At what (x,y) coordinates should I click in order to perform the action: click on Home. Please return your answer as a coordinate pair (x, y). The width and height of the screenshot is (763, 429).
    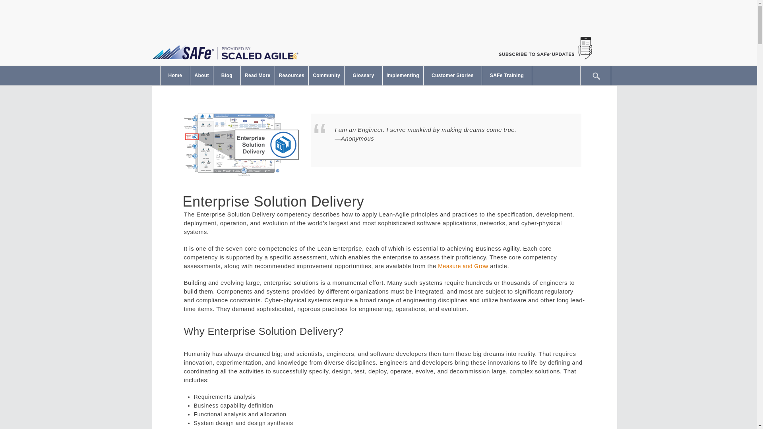
    Looking at the image, I should click on (175, 75).